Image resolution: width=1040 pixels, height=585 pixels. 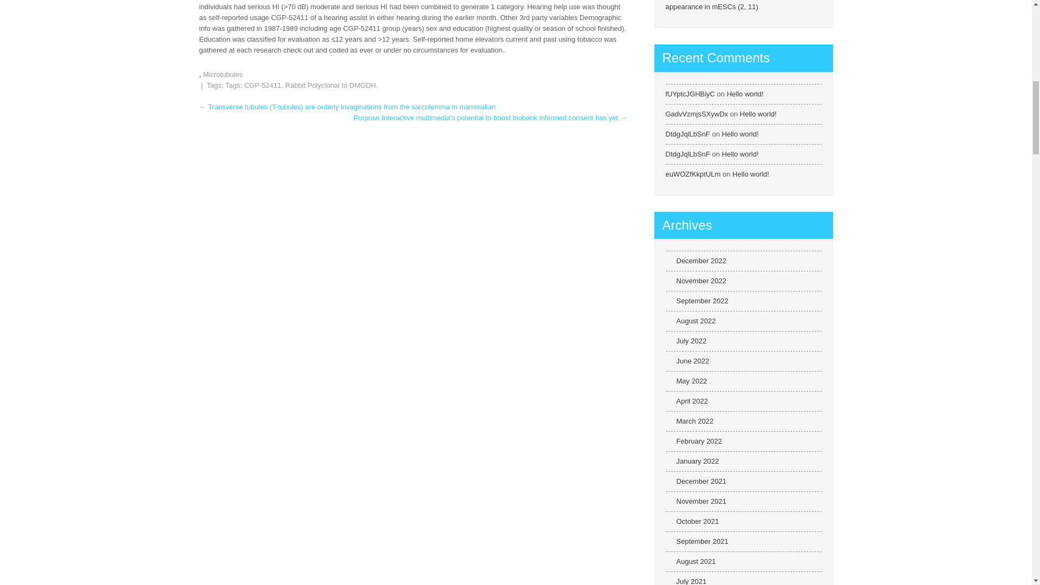 I want to click on DtdgJqlLbSnF, so click(x=687, y=154).